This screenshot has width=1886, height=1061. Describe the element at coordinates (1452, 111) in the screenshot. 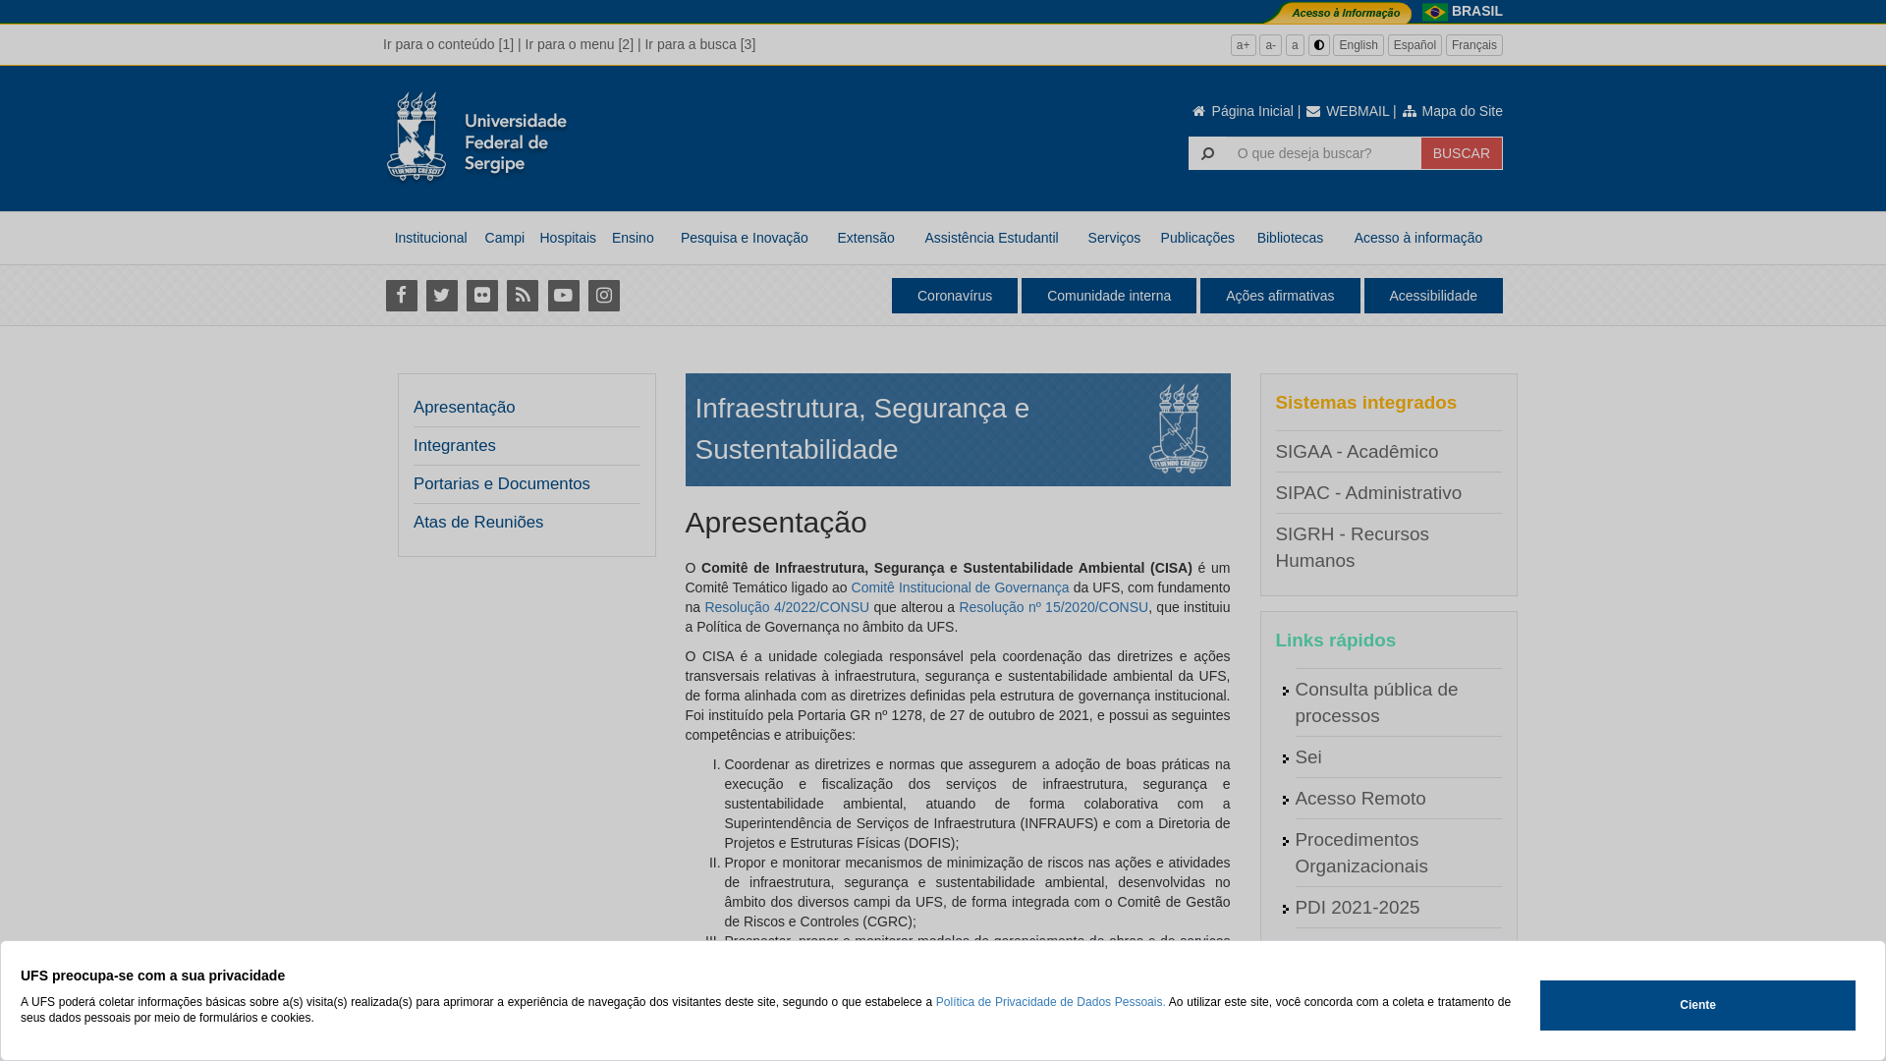

I see `Mapa do Site` at that location.